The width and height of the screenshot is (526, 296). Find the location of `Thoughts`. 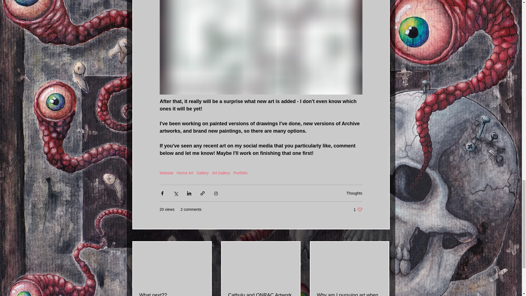

Thoughts is located at coordinates (221, 173).